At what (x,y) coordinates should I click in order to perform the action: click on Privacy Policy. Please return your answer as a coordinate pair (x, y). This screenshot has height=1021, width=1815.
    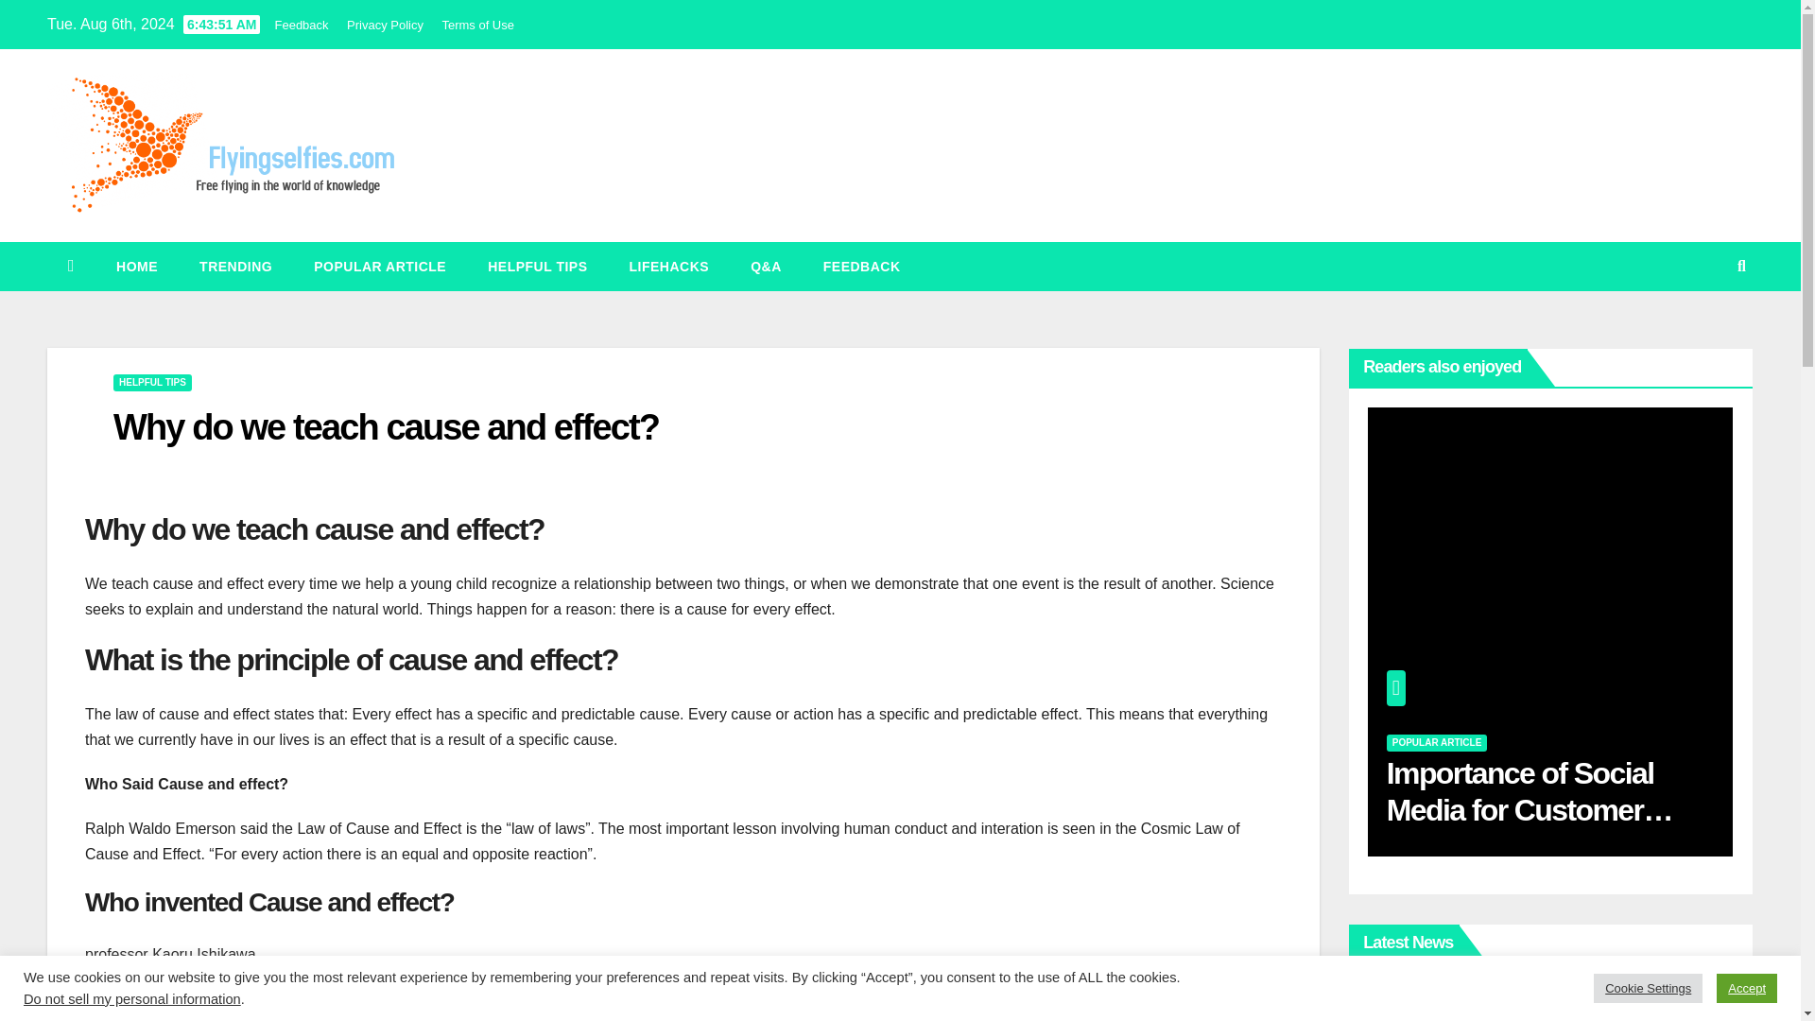
    Looking at the image, I should click on (384, 25).